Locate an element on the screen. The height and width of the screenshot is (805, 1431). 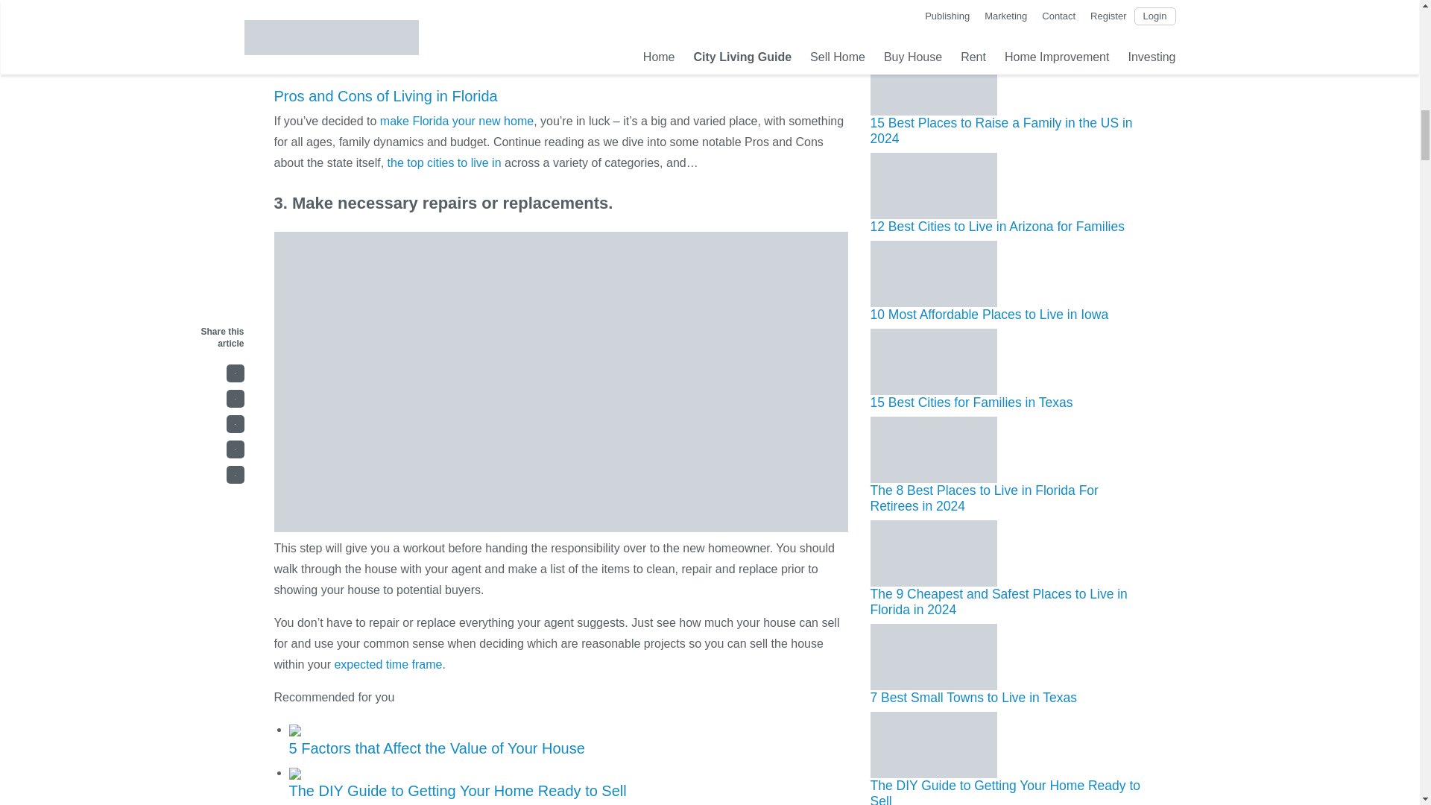
The 8 Best Biggest Cities in Florida is located at coordinates (444, 162).